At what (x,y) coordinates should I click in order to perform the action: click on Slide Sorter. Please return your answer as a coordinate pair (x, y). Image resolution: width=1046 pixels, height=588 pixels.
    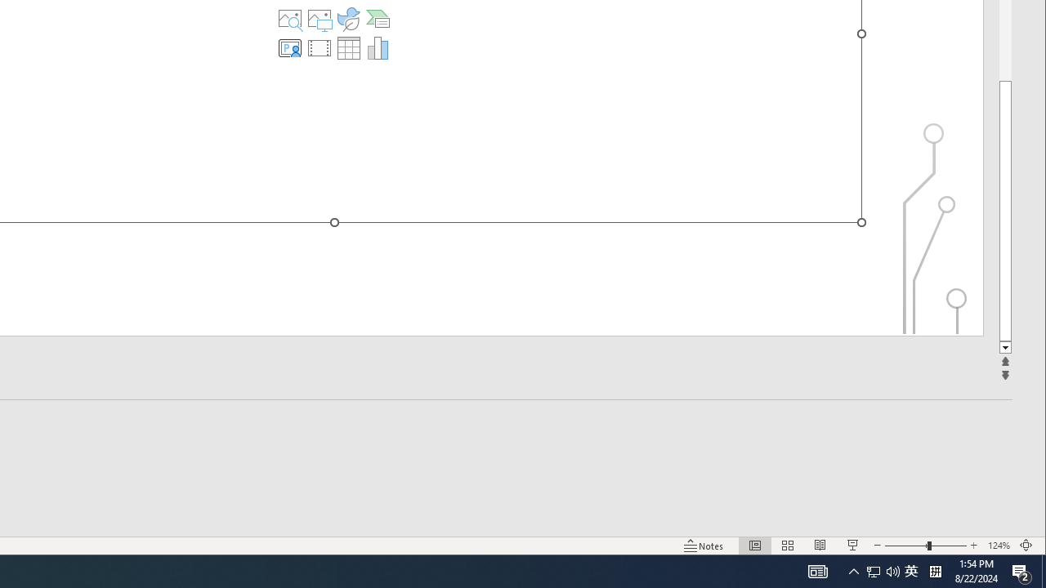
    Looking at the image, I should click on (788, 546).